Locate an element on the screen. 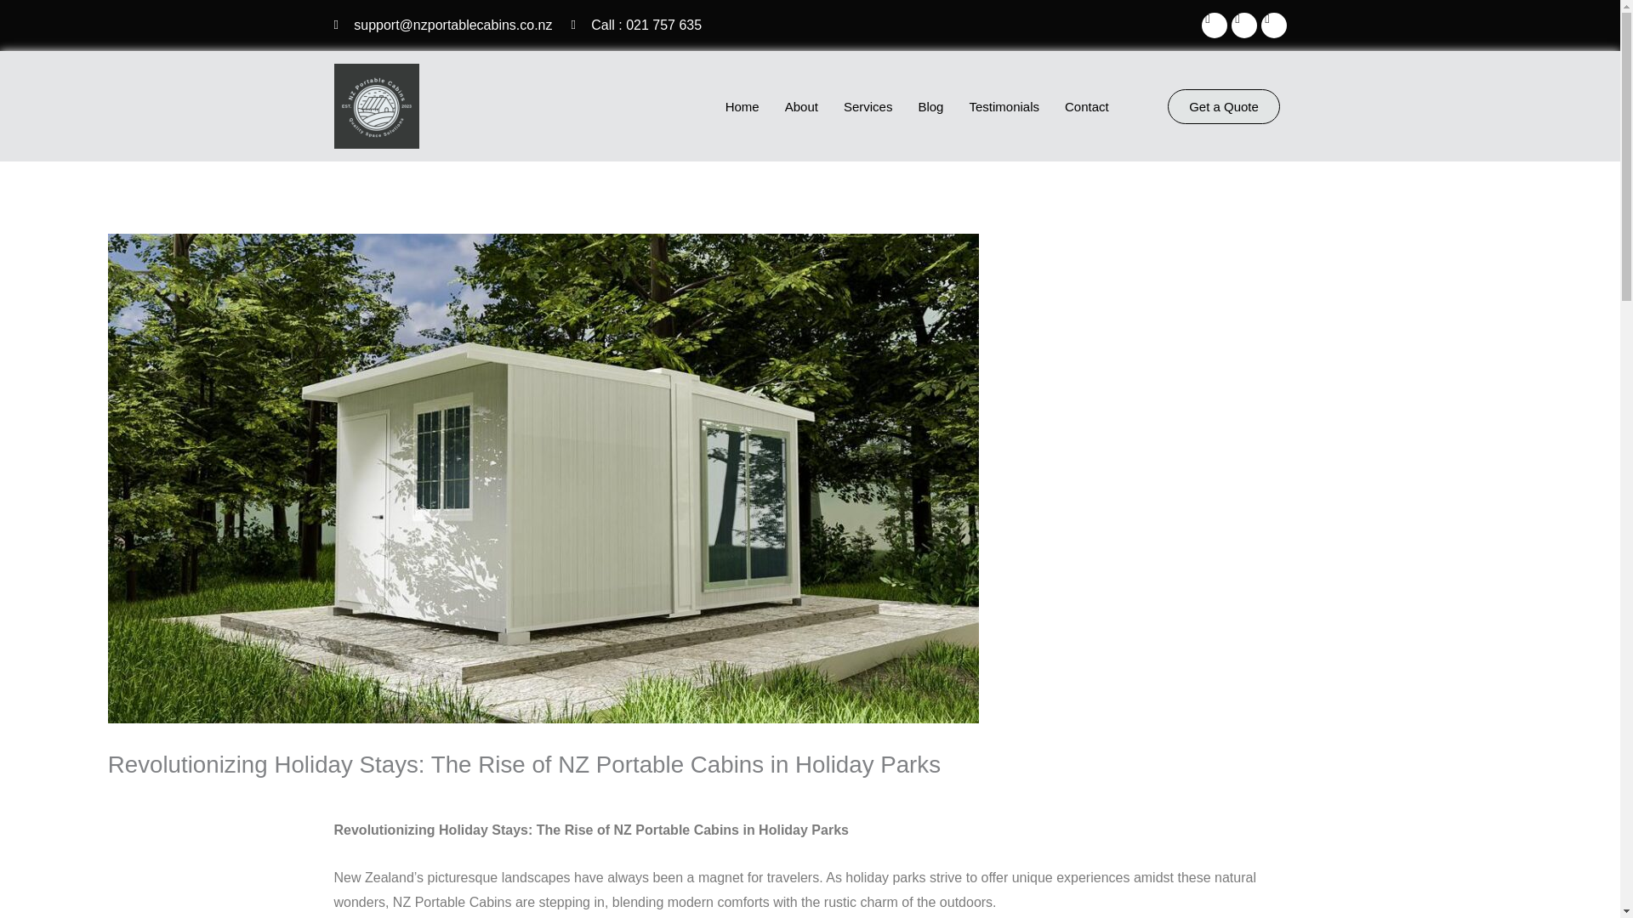  Facebook is located at coordinates (1213, 25).